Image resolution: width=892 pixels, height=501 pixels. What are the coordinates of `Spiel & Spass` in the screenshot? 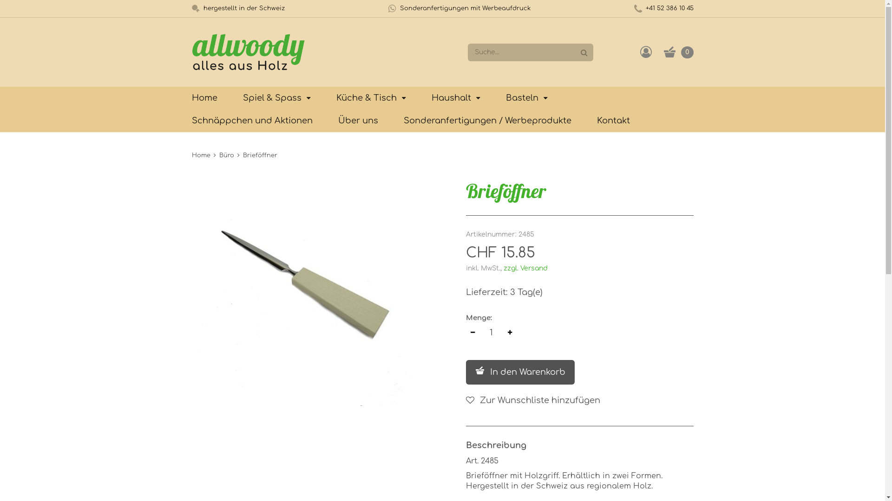 It's located at (276, 98).